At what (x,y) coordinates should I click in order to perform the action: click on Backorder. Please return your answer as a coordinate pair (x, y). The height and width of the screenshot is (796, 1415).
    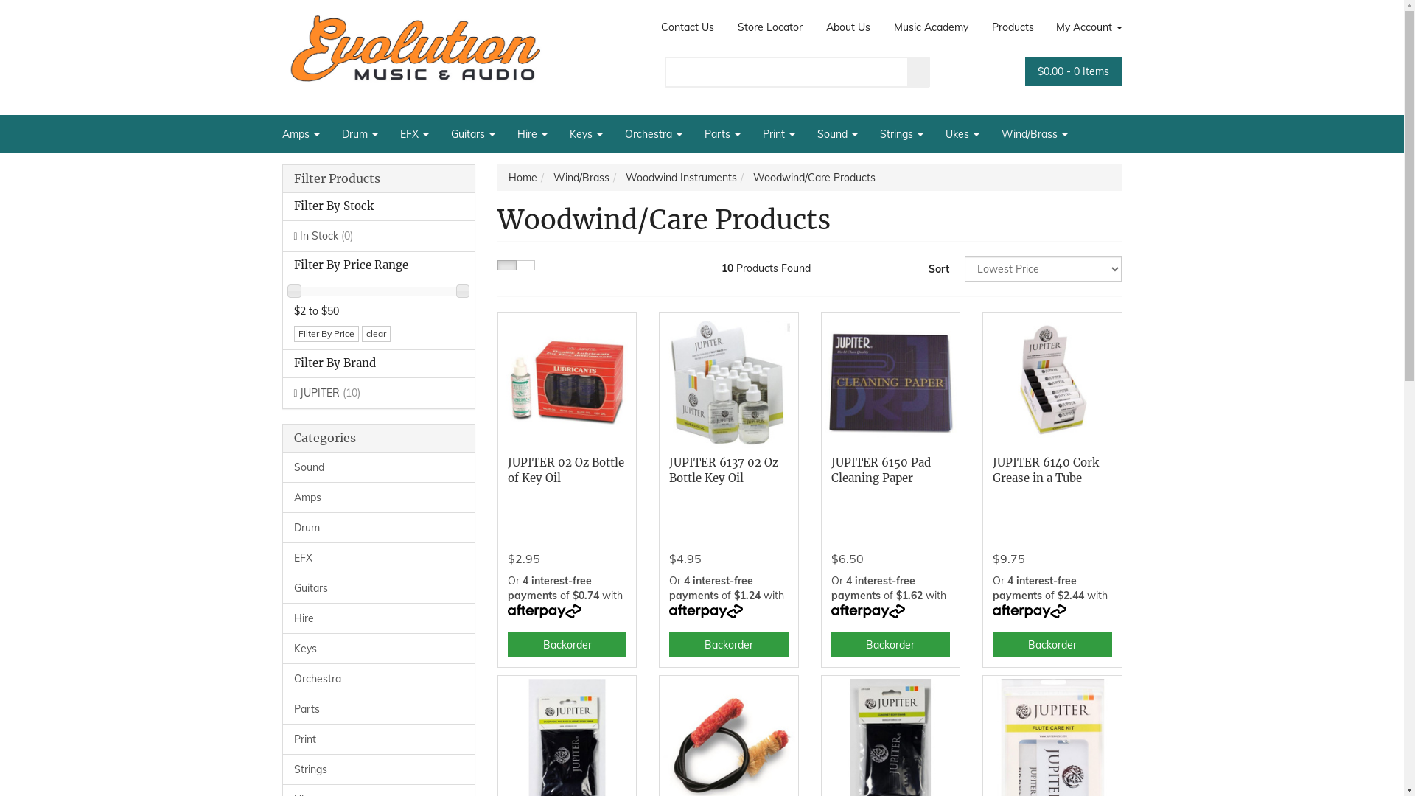
    Looking at the image, I should click on (728, 645).